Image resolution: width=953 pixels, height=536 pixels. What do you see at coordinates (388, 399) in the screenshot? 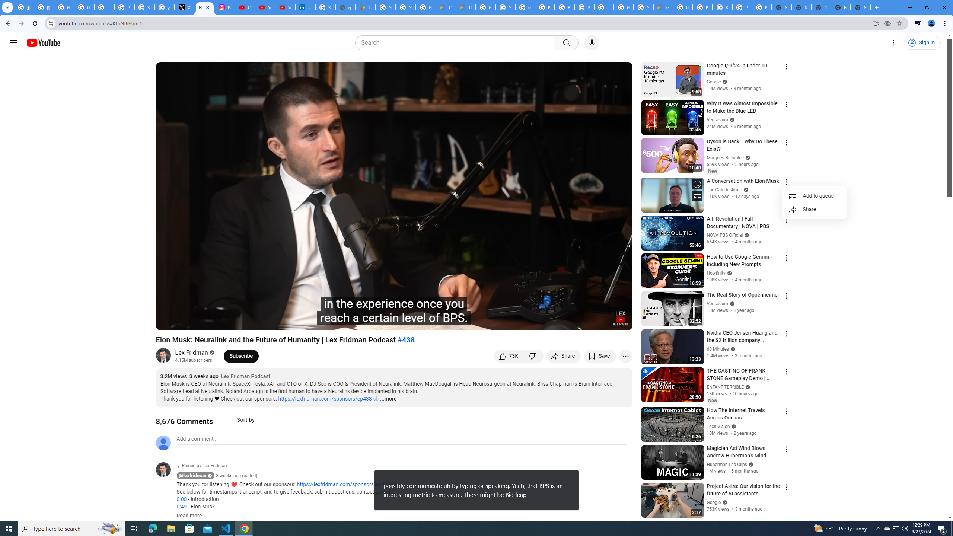
I see `...more` at bounding box center [388, 399].